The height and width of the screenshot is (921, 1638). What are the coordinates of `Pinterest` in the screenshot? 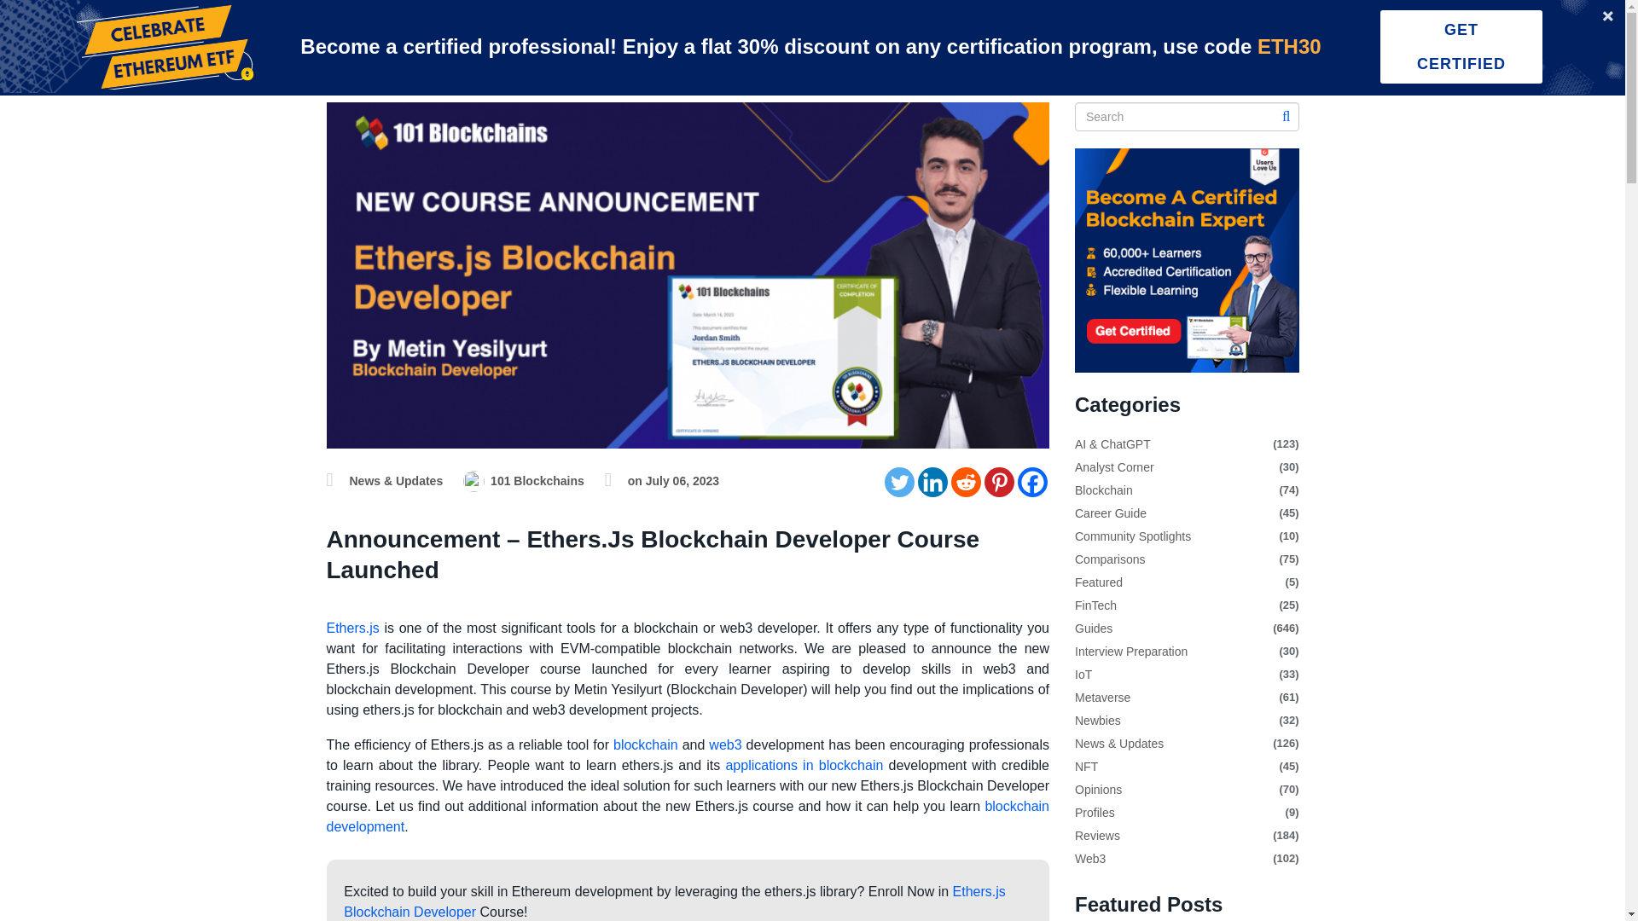 It's located at (998, 482).